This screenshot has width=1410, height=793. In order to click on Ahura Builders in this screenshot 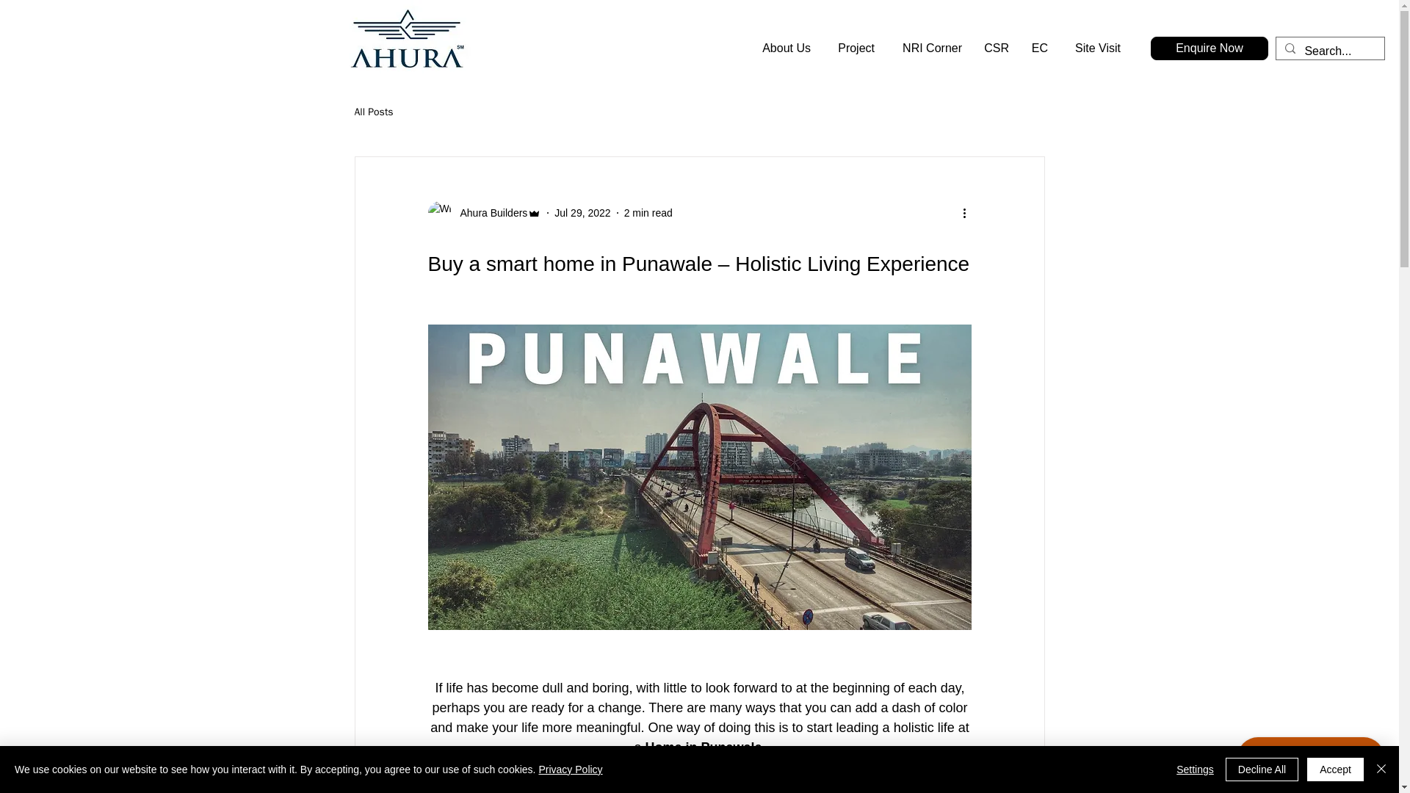, I will do `click(484, 213)`.